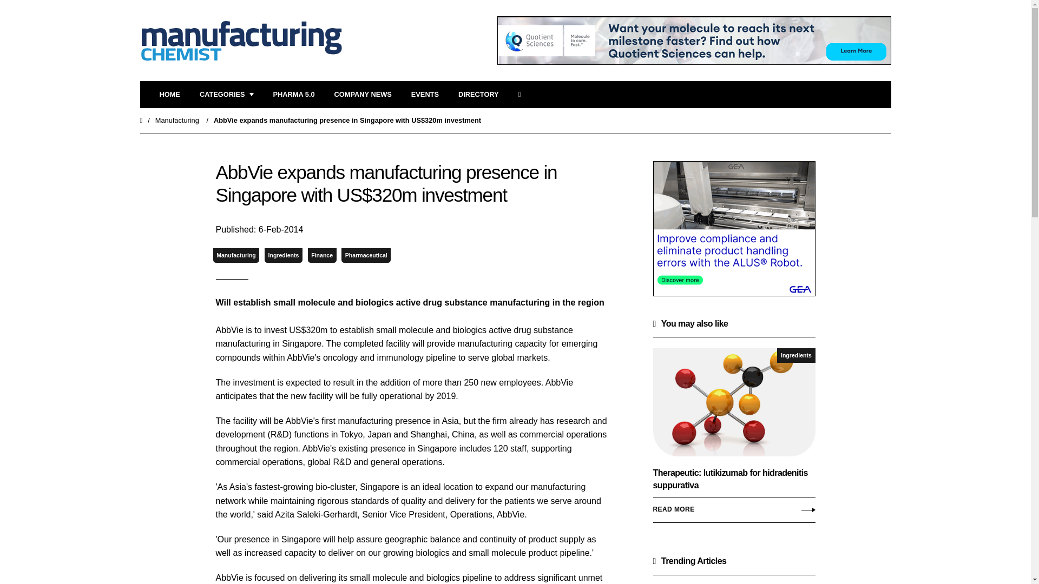 The height and width of the screenshot is (584, 1039). I want to click on EVENTS, so click(425, 95).